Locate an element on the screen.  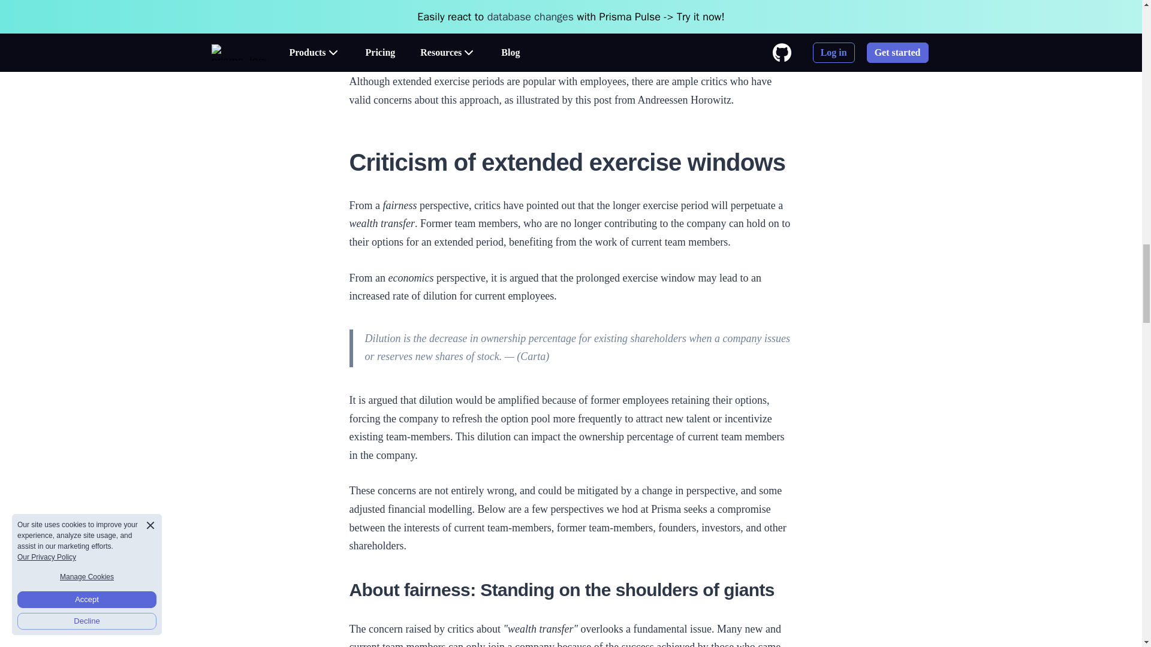
Carta is located at coordinates (532, 356).